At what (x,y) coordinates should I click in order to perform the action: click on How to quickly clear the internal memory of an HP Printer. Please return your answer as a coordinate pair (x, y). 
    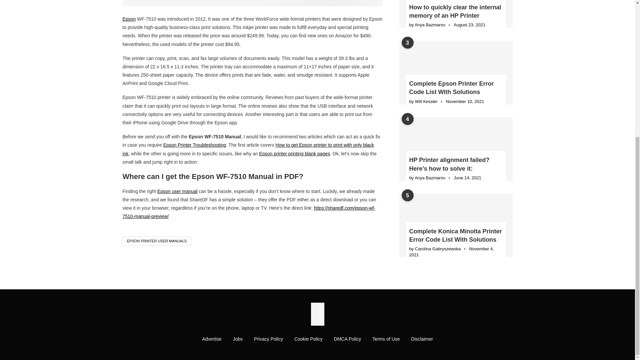
    Looking at the image, I should click on (456, 14).